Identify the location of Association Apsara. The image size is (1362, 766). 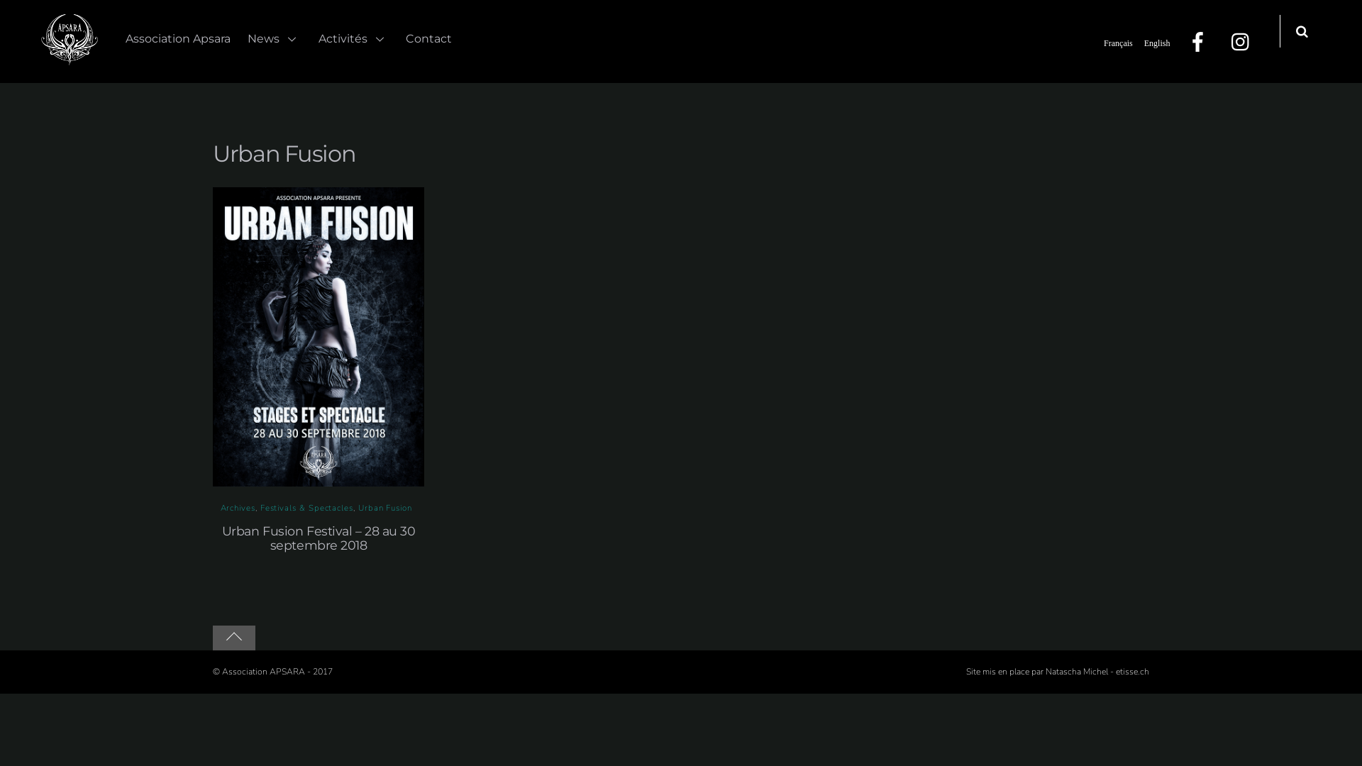
(178, 41).